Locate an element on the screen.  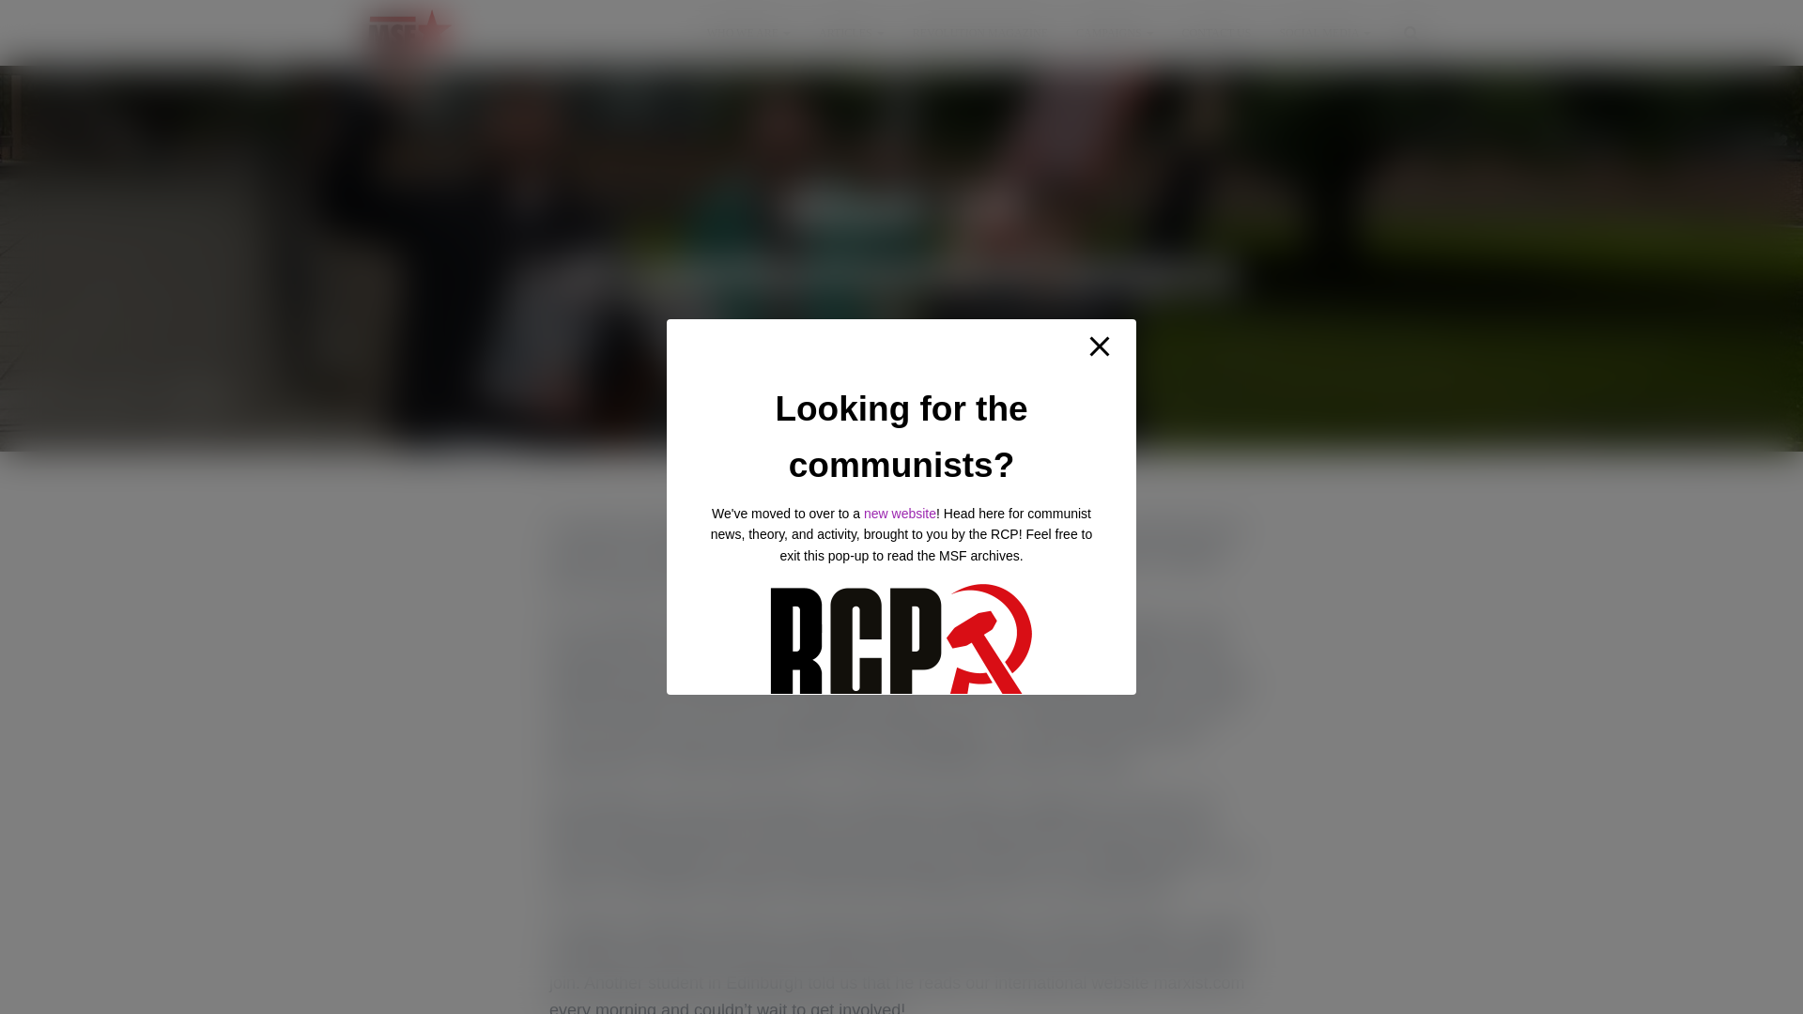
Search is located at coordinates (4, 21).